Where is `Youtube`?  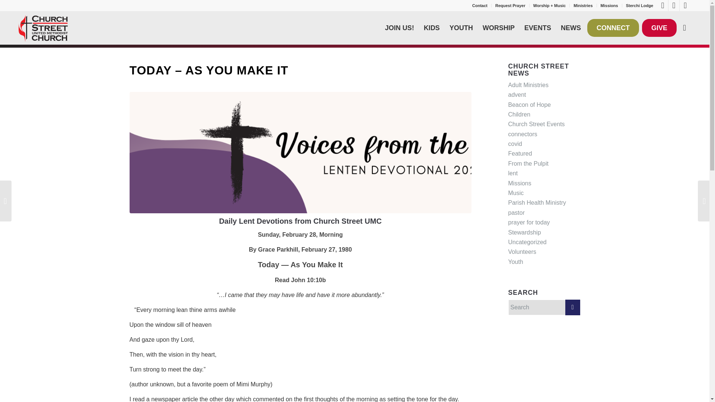
Youtube is located at coordinates (674, 6).